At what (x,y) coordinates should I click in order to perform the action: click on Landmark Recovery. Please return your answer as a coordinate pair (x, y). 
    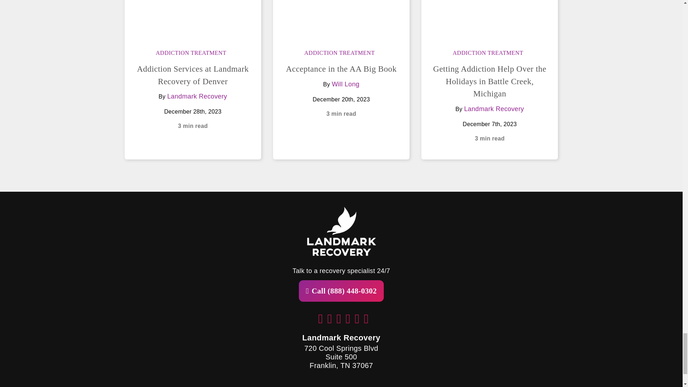
    Looking at the image, I should click on (494, 109).